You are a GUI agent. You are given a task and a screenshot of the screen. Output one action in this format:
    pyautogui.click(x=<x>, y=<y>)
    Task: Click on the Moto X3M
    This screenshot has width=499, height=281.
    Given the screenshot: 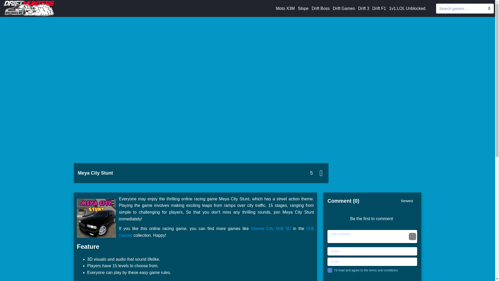 What is the action you would take?
    pyautogui.click(x=285, y=9)
    